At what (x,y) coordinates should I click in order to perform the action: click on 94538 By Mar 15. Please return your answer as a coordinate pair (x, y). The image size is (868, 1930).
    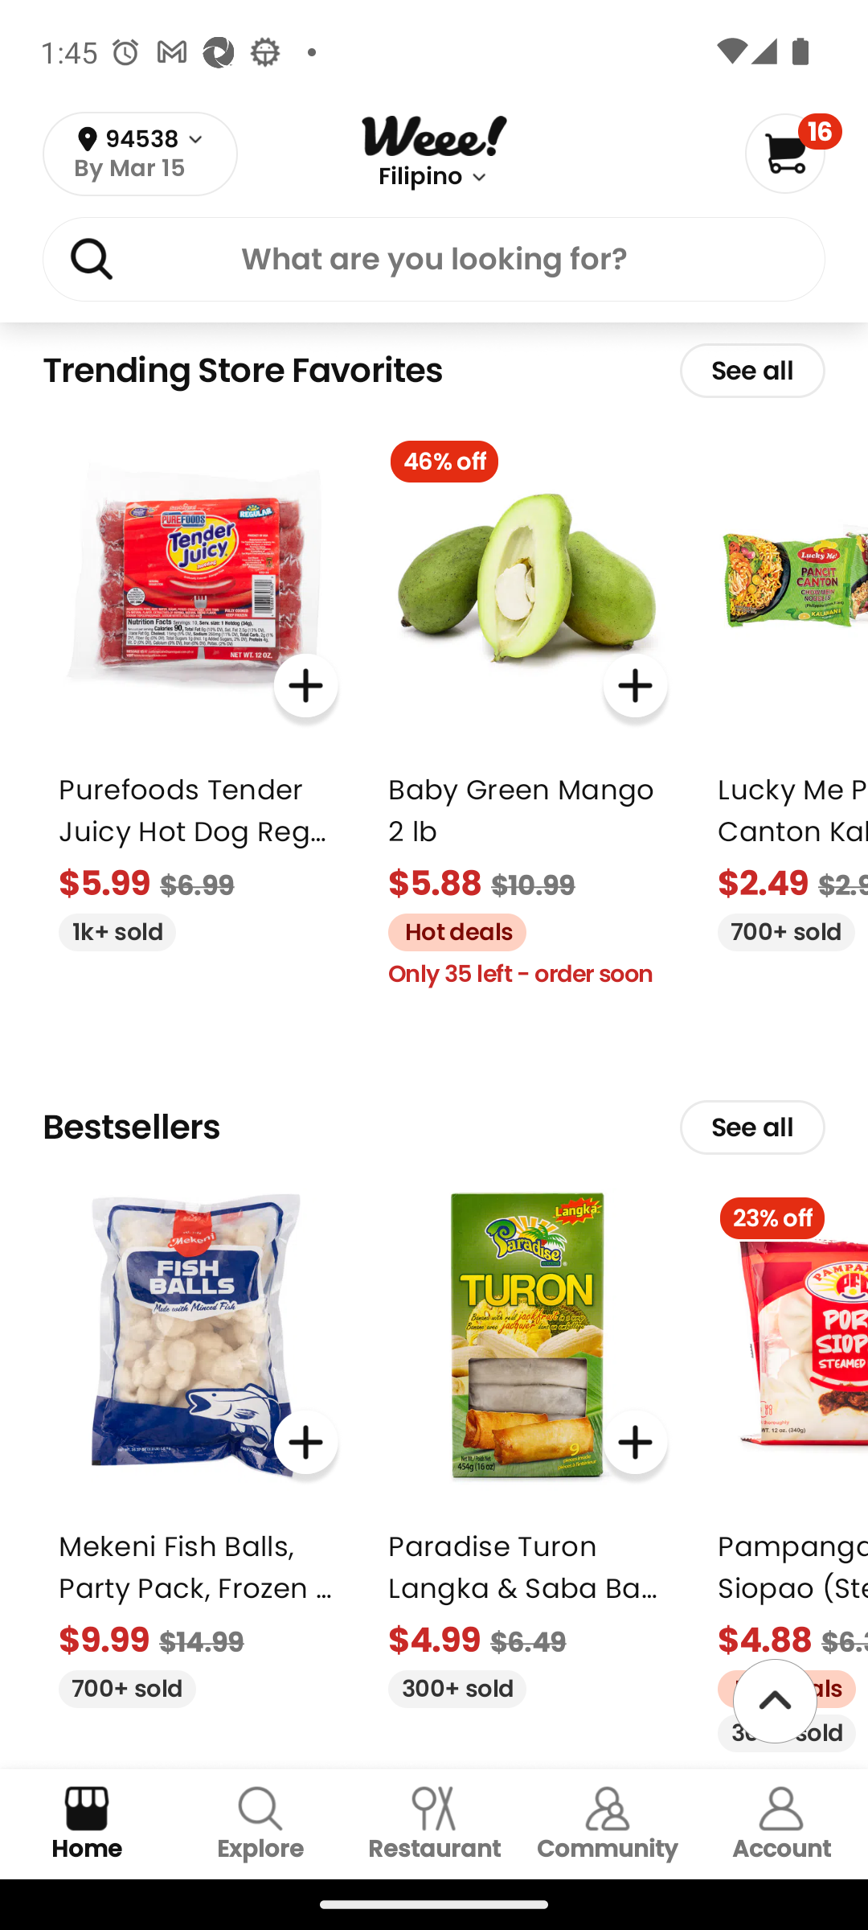
    Looking at the image, I should click on (140, 154).